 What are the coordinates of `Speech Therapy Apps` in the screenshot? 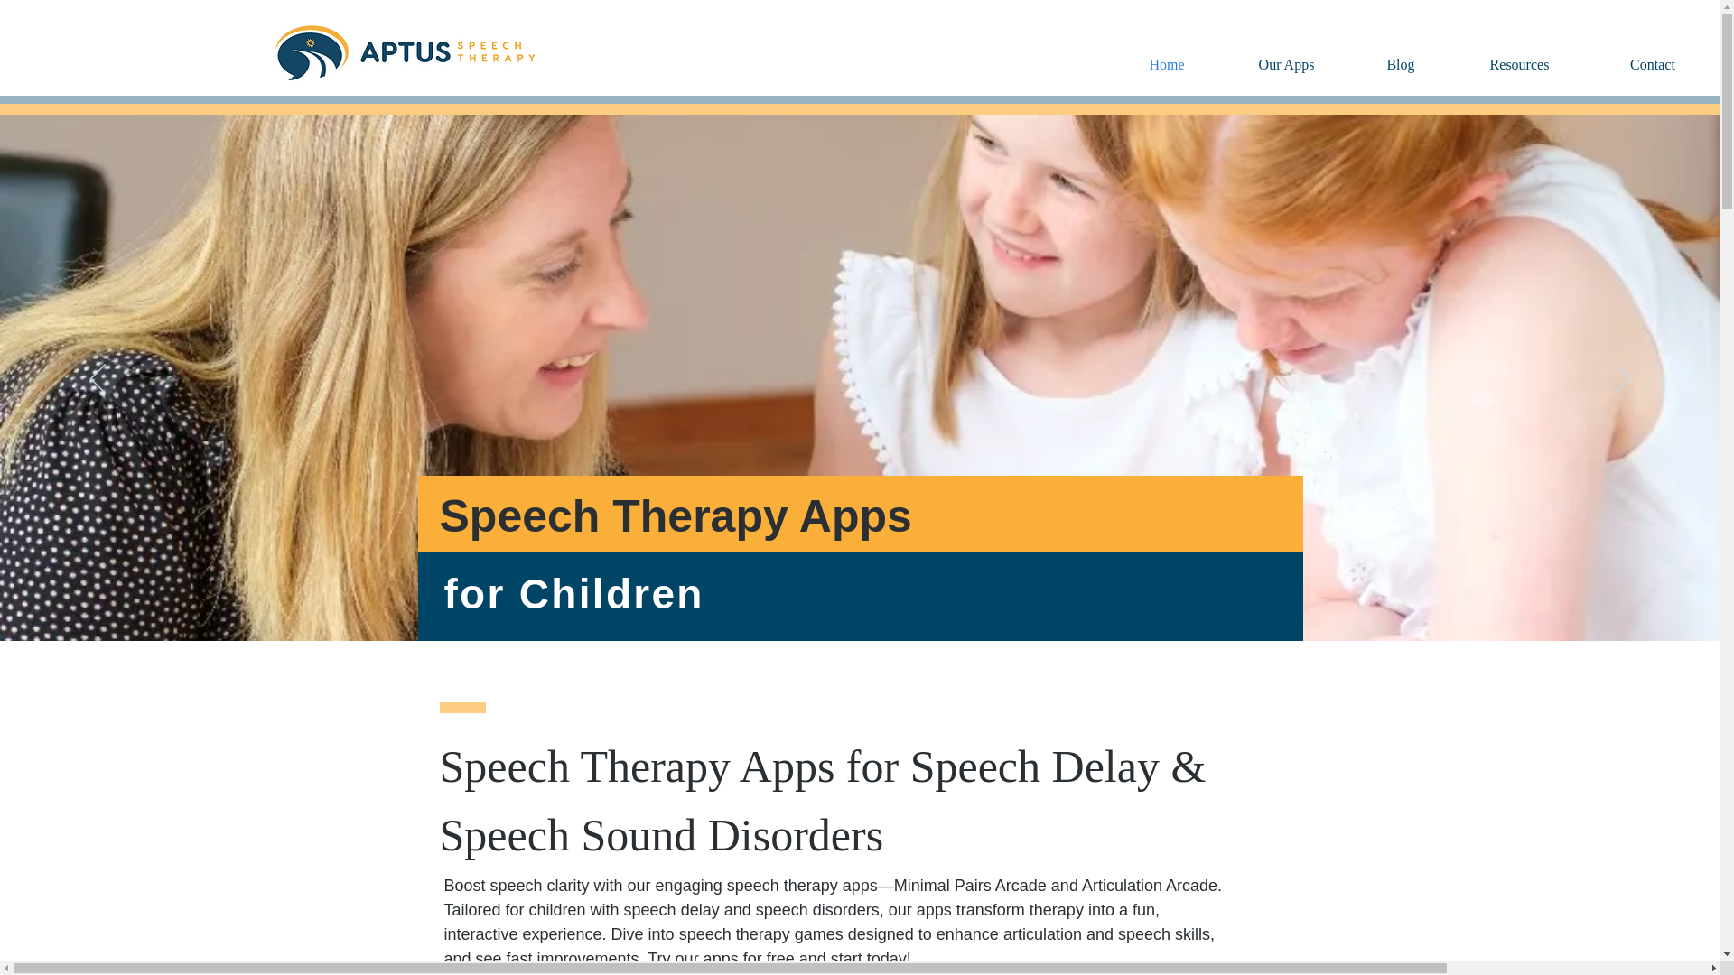 It's located at (675, 516).